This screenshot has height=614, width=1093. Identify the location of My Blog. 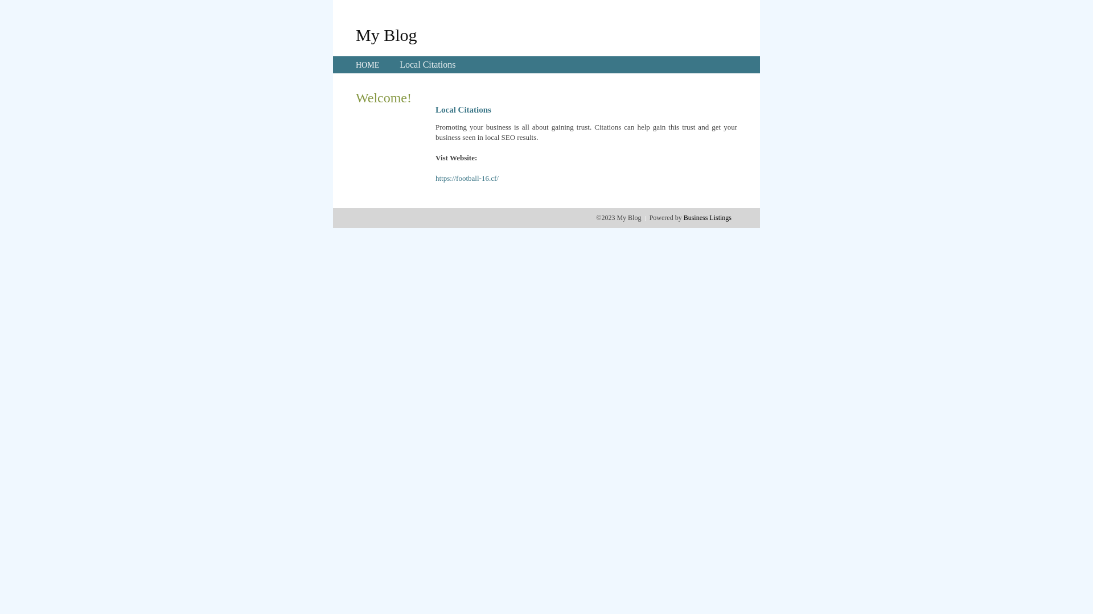
(387, 35).